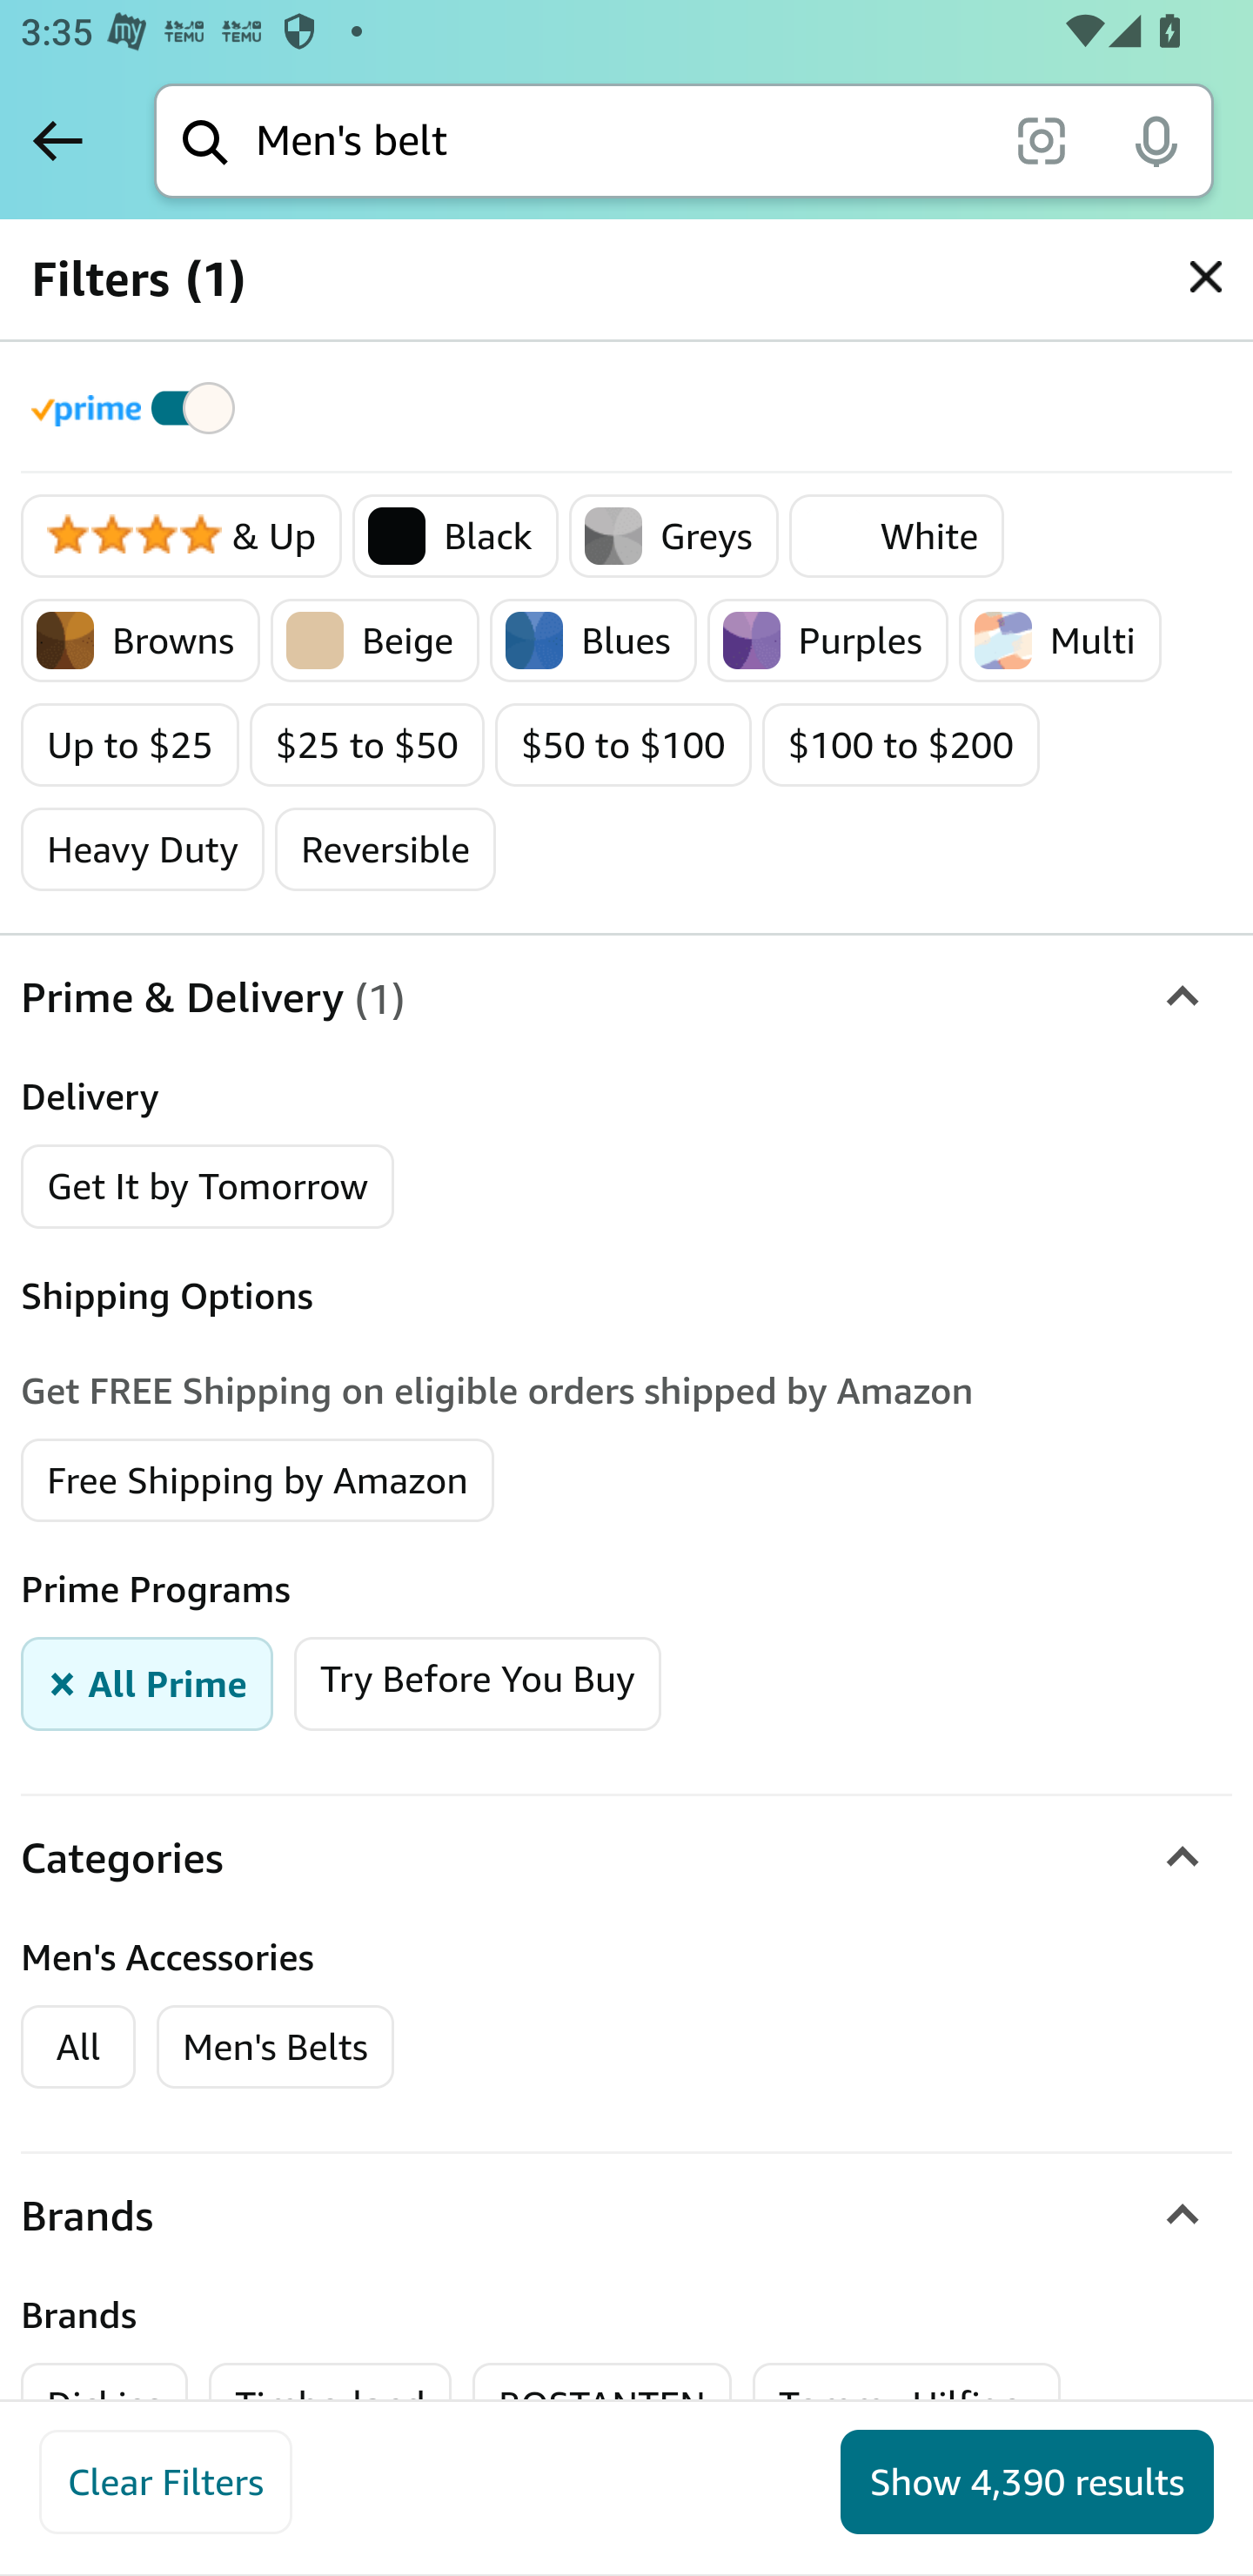 This screenshot has width=1253, height=2576. Describe the element at coordinates (78, 2045) in the screenshot. I see `All` at that location.